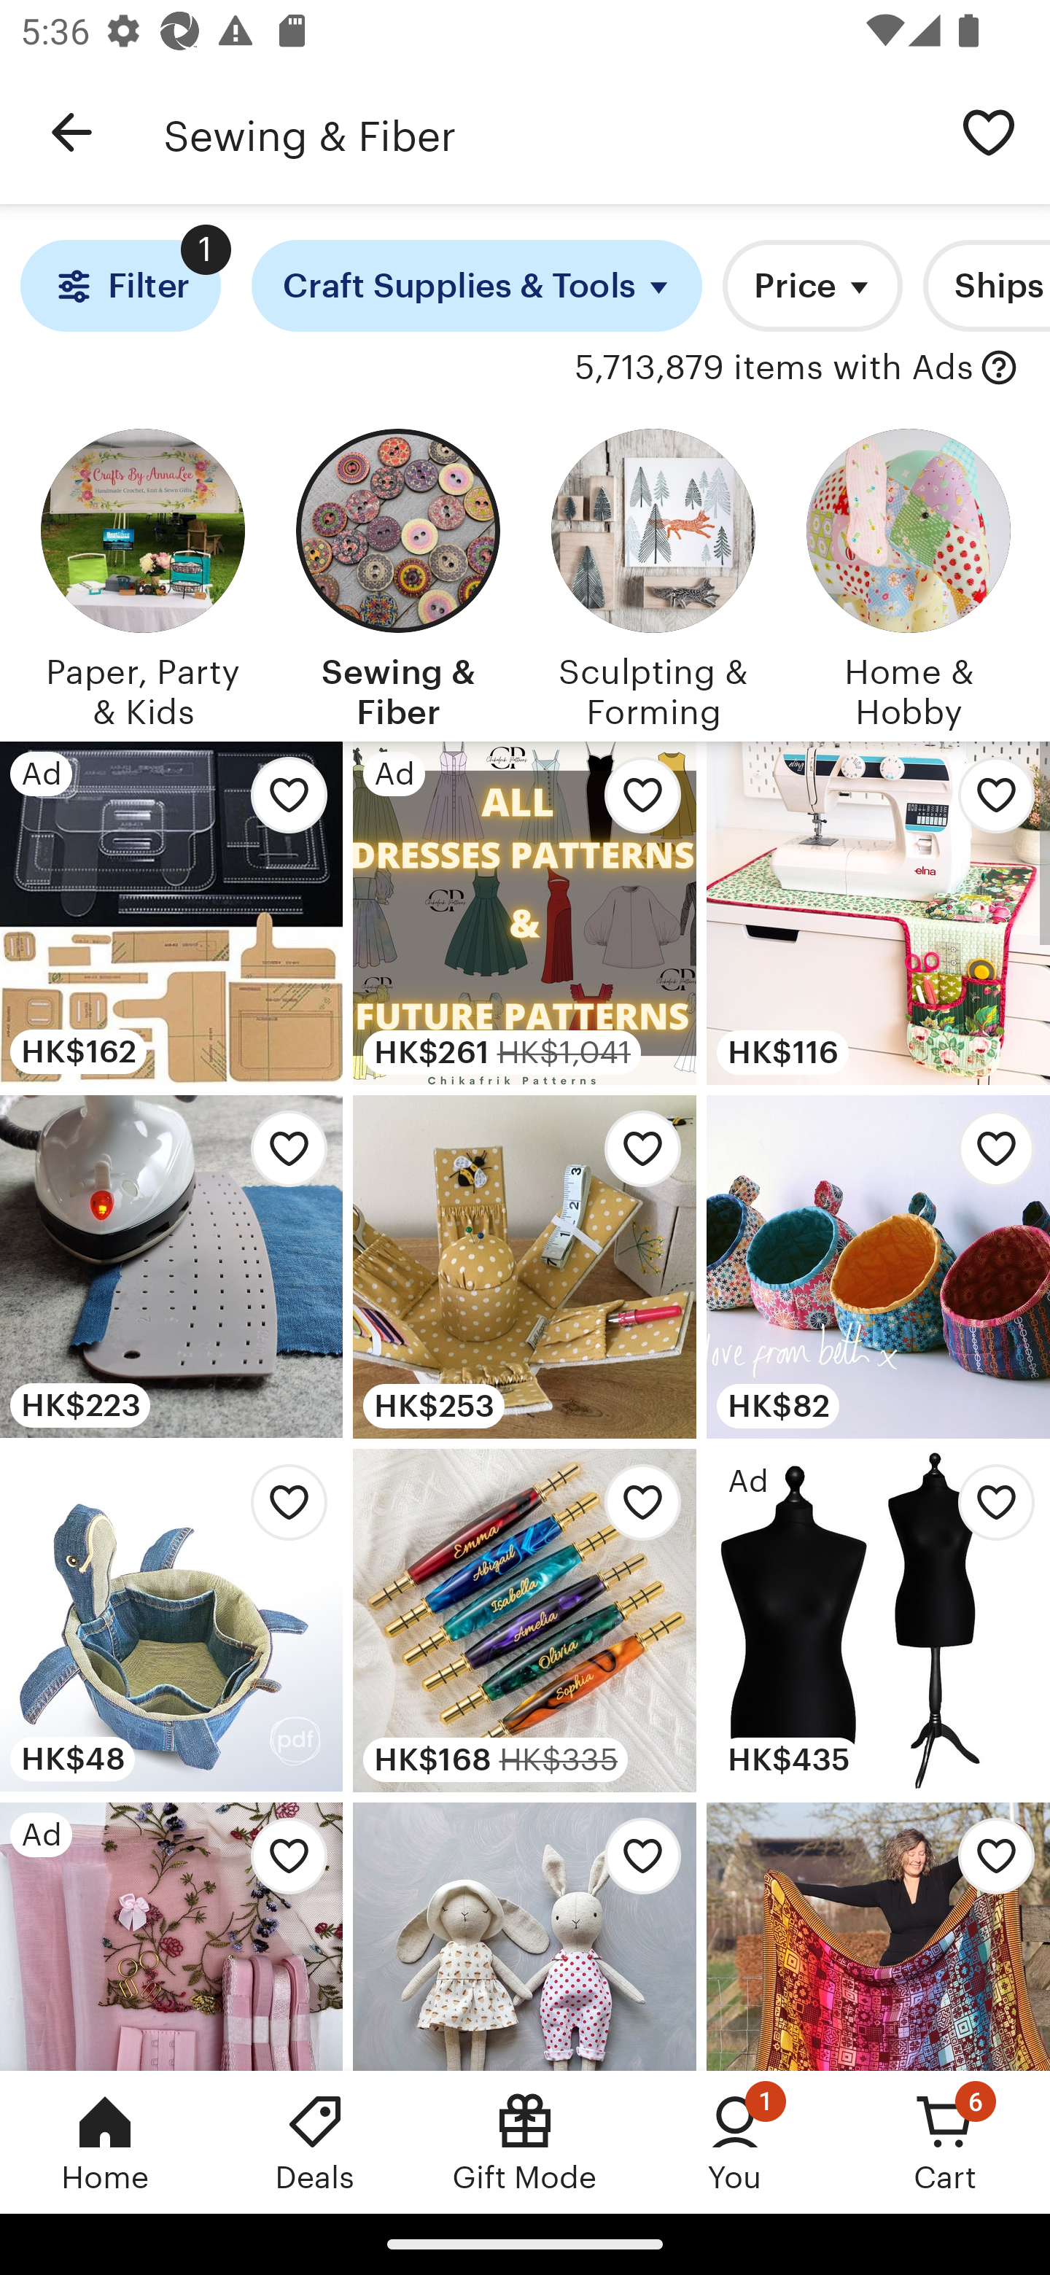 The image size is (1050, 2275). What do you see at coordinates (120, 286) in the screenshot?
I see `Filter` at bounding box center [120, 286].